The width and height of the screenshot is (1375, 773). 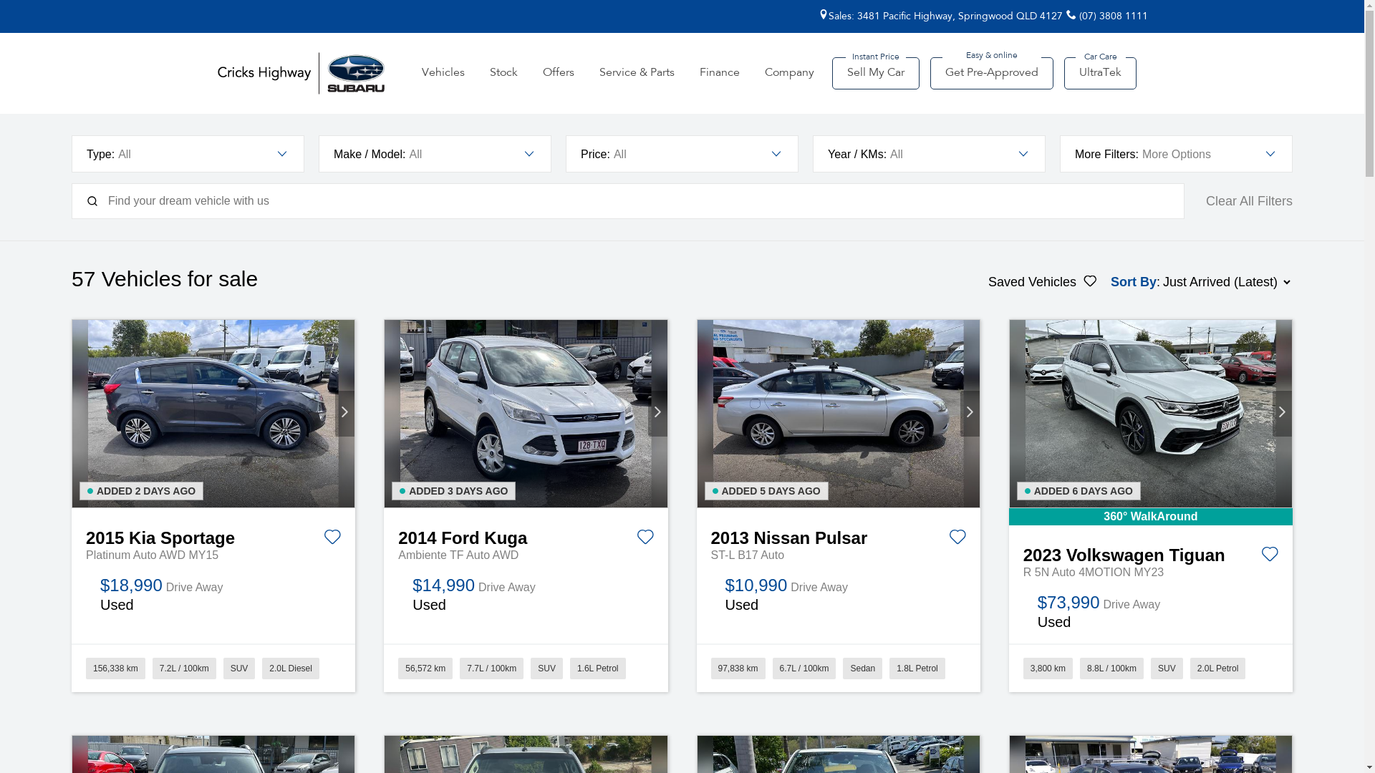 What do you see at coordinates (1151, 668) in the screenshot?
I see `3,800 km
8.8L / 100km
SUV
2.0L Petrol` at bounding box center [1151, 668].